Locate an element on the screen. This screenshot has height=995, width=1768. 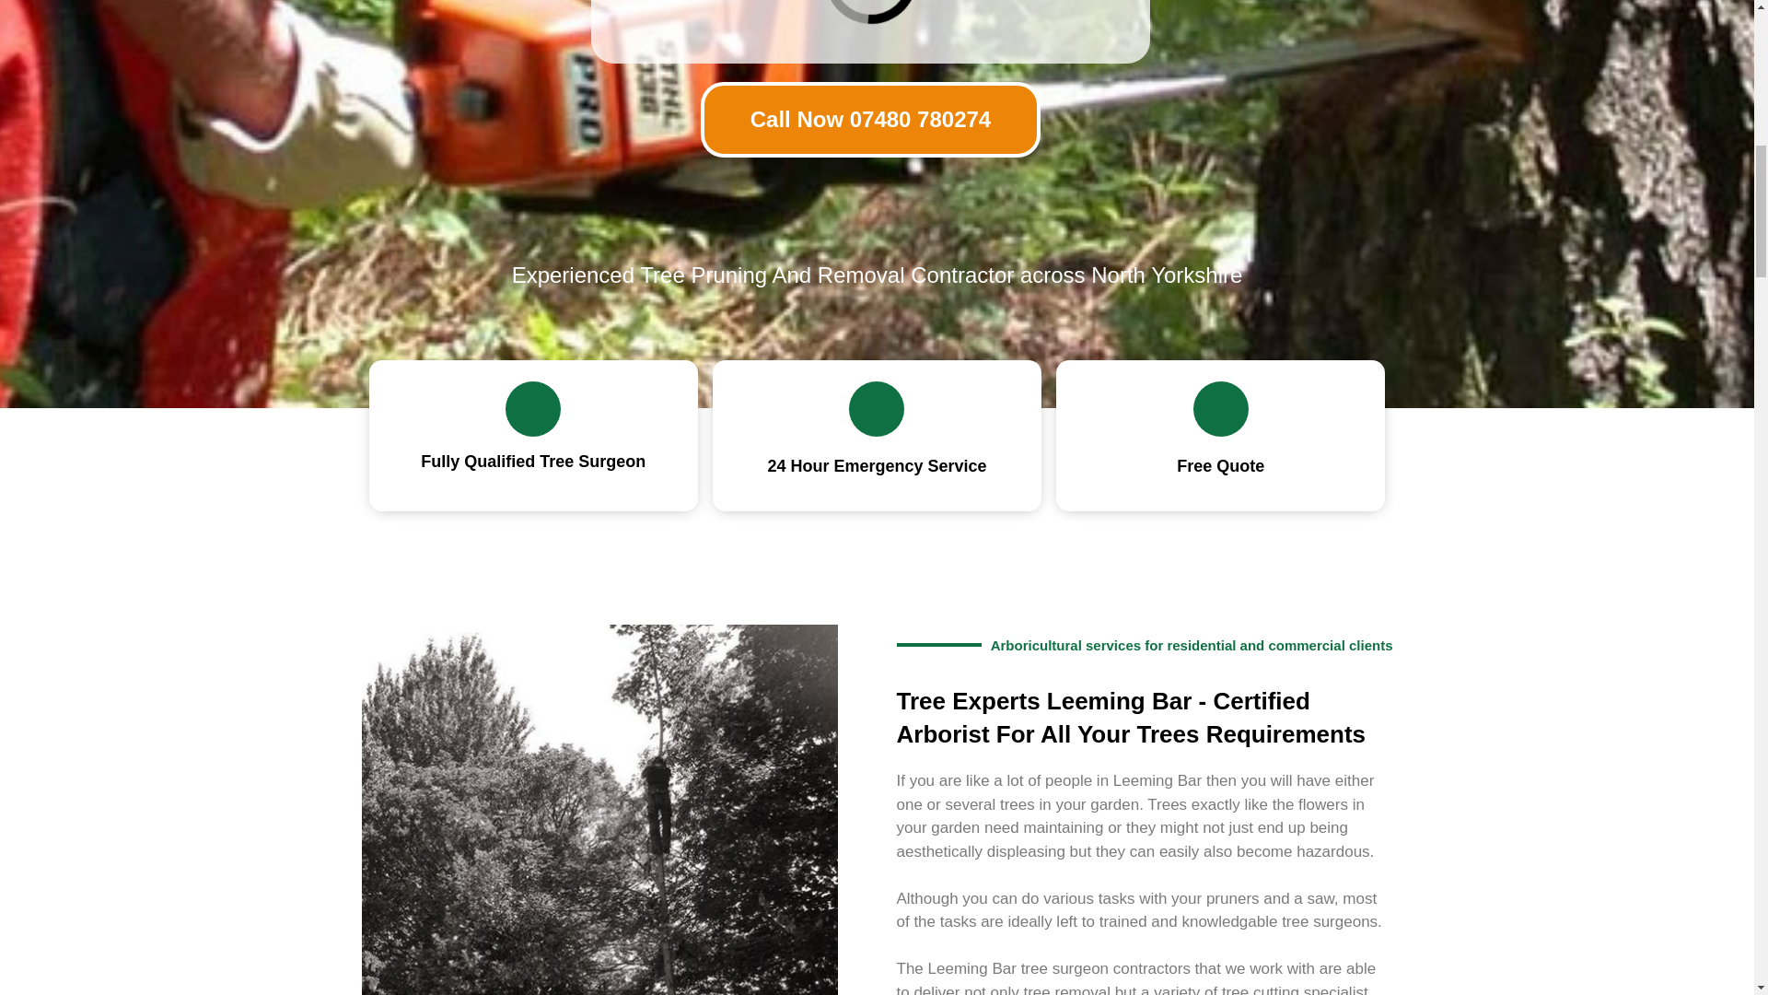
Call Now 07480 780274 is located at coordinates (870, 118).